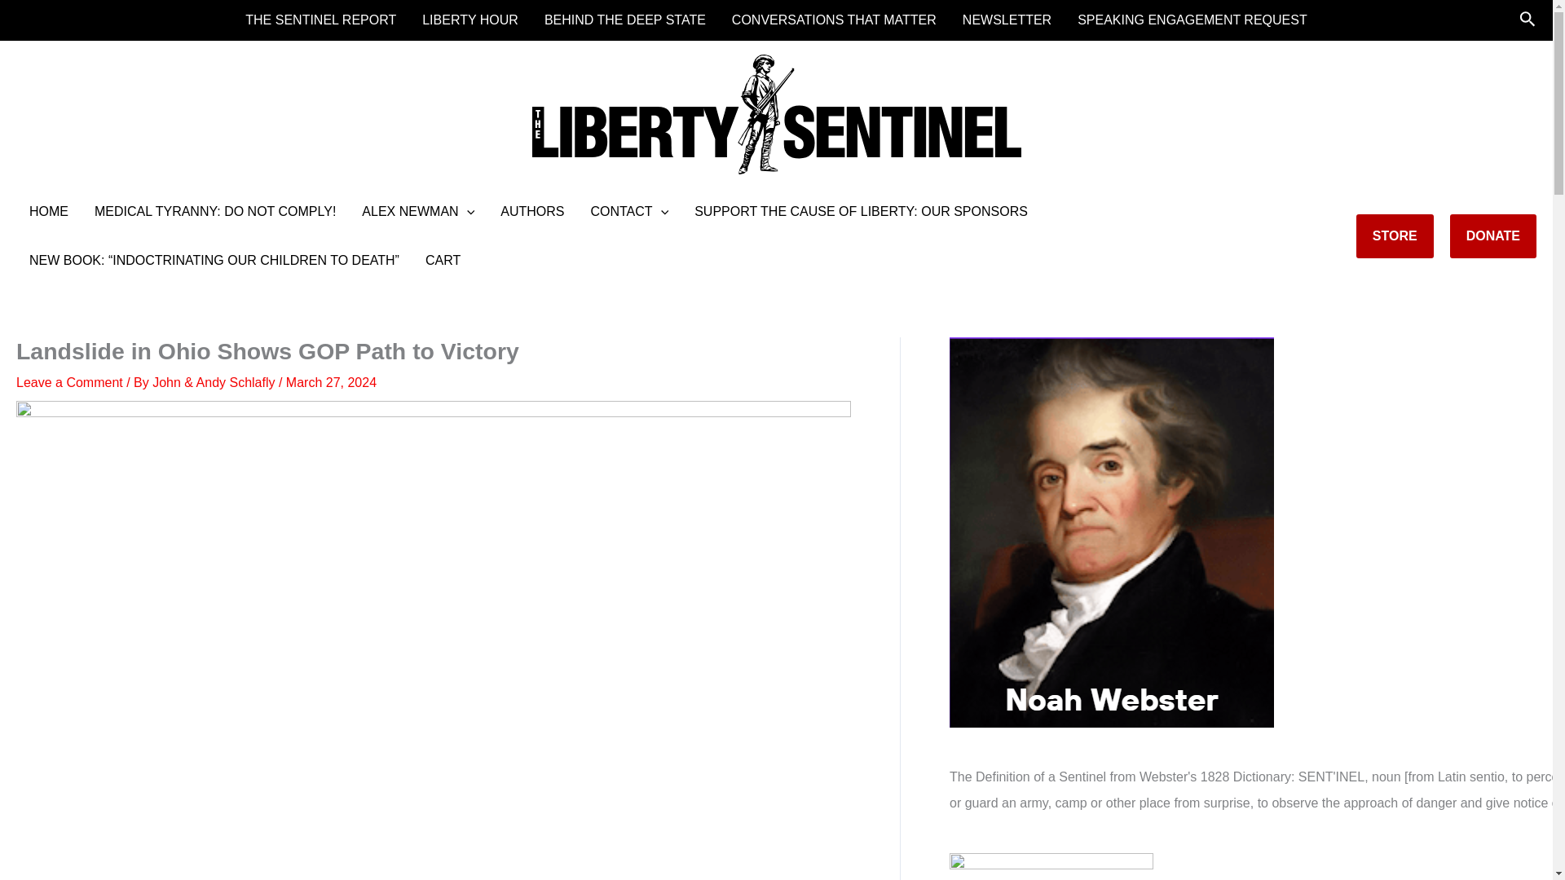  Describe the element at coordinates (1493, 236) in the screenshot. I see `DONATE` at that location.